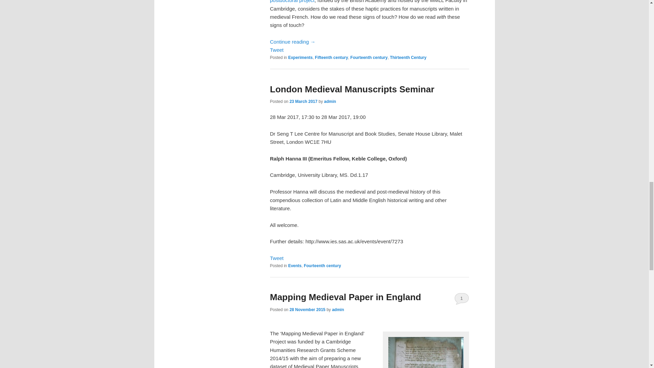 This screenshot has height=368, width=654. I want to click on postdoctoral project, so click(292, 1).